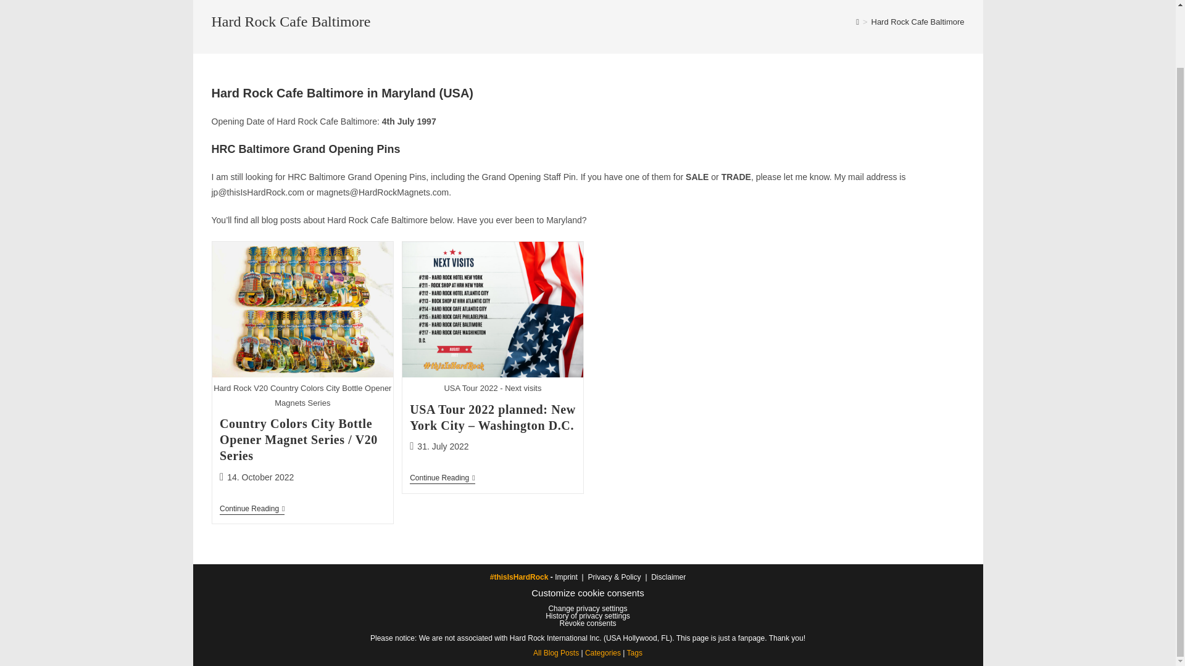 The image size is (1185, 666). What do you see at coordinates (917, 22) in the screenshot?
I see `Hard Rock Cafe Baltimore` at bounding box center [917, 22].